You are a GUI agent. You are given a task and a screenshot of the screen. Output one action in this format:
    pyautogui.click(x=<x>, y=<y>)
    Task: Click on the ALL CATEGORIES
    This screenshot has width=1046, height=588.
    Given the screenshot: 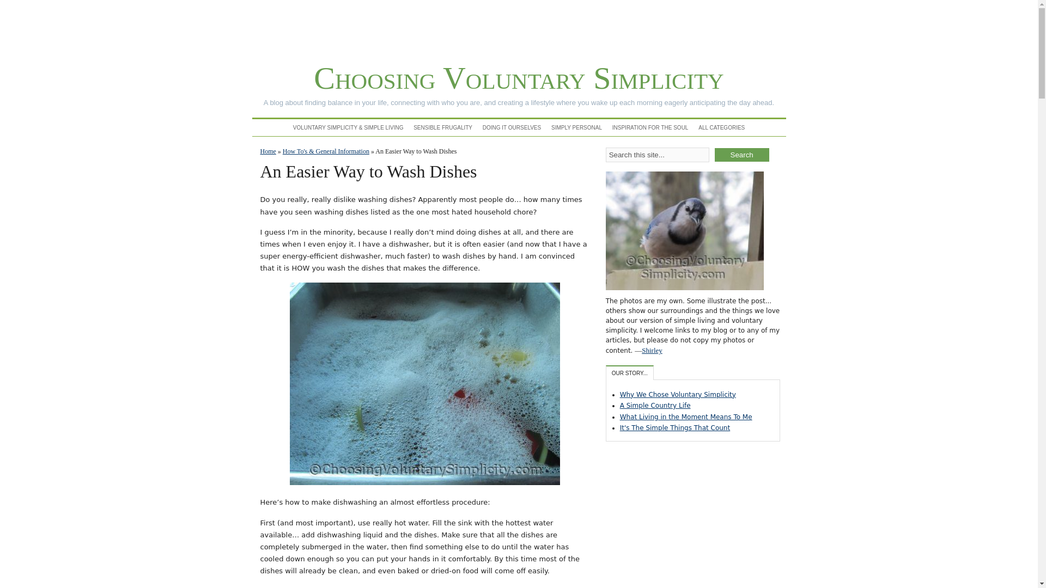 What is the action you would take?
    pyautogui.click(x=721, y=127)
    